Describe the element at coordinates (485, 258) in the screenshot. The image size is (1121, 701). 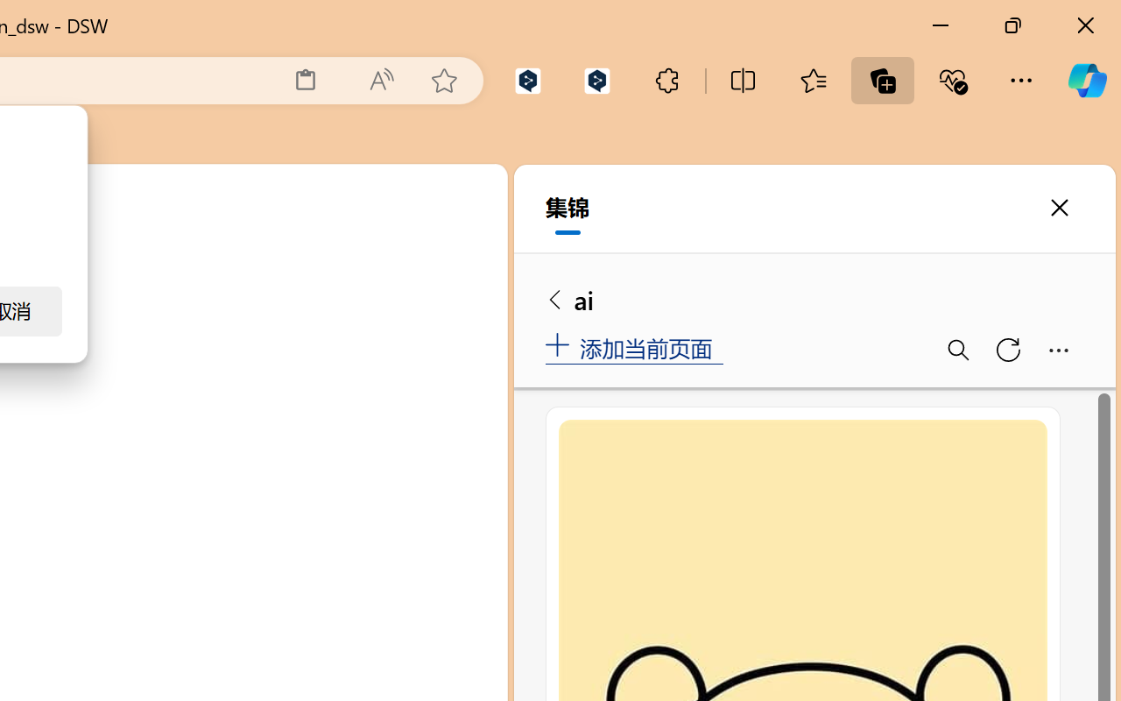
I see `Customize Layout...` at that location.